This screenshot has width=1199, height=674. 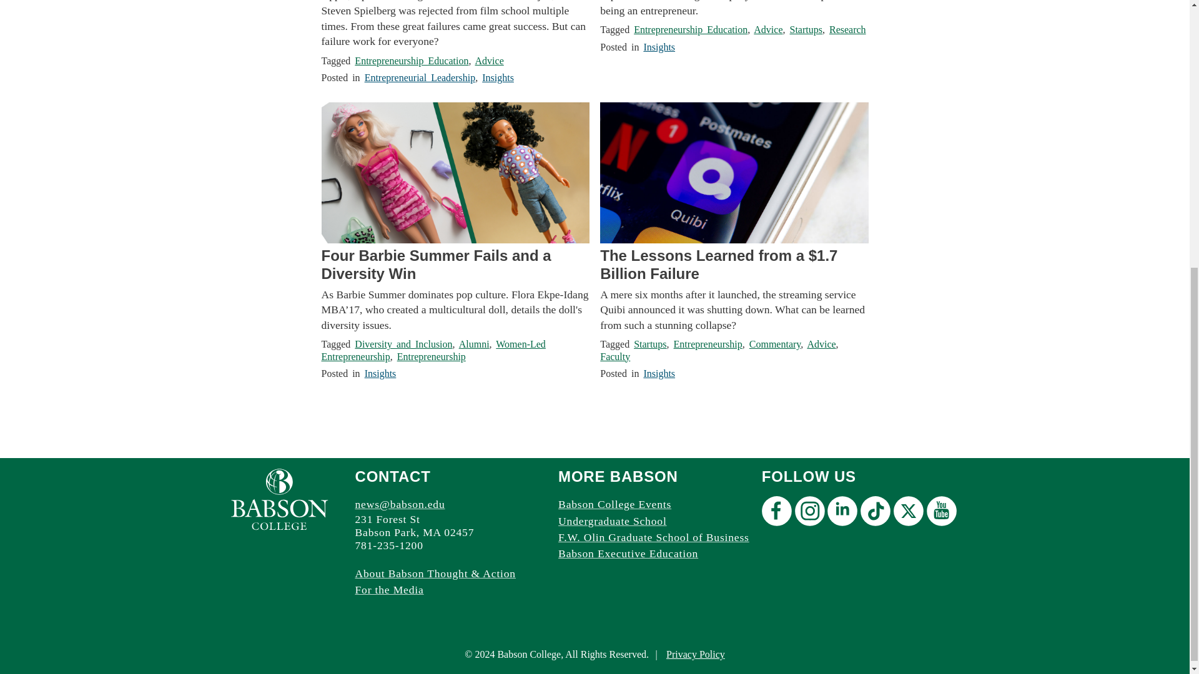 I want to click on Advice, so click(x=768, y=29).